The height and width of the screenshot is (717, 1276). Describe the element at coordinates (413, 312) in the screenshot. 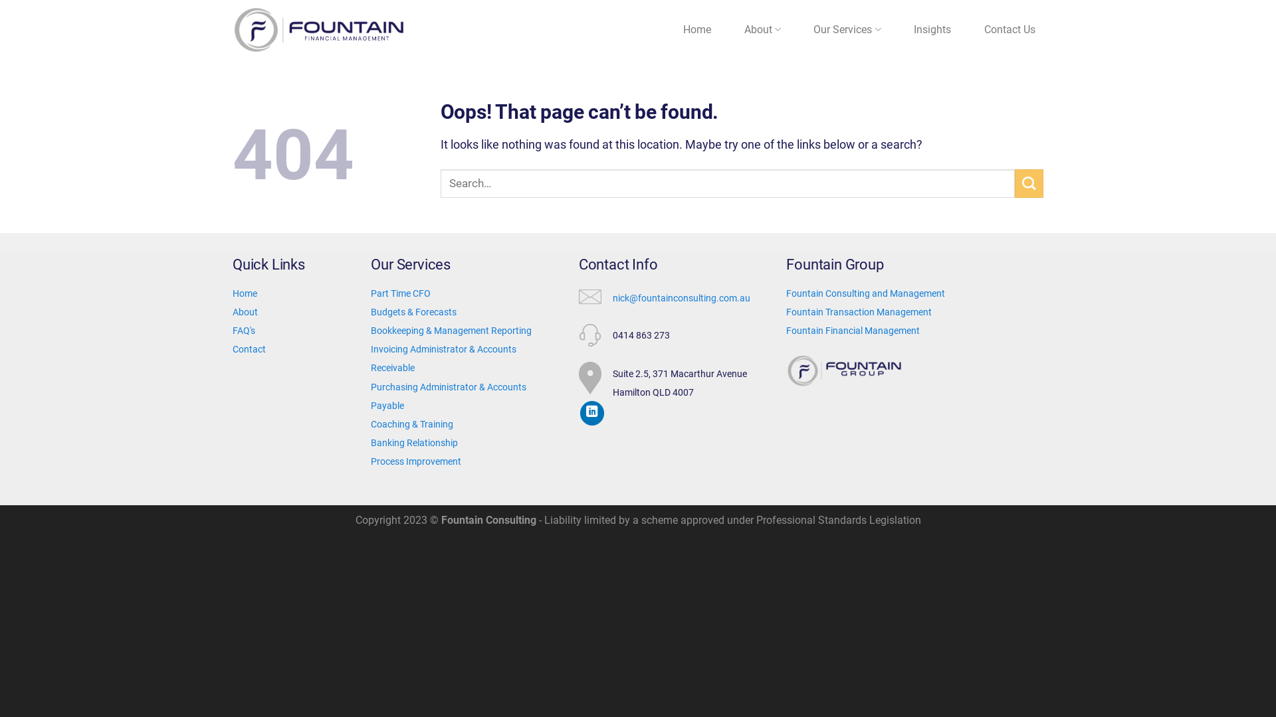

I see `Budgets & Forecasts` at that location.